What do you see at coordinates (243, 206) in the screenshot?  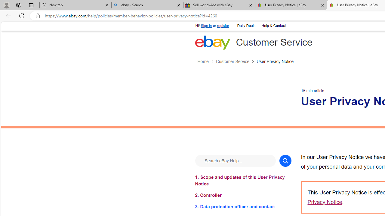 I see `3. Data protection officer and contact` at bounding box center [243, 206].